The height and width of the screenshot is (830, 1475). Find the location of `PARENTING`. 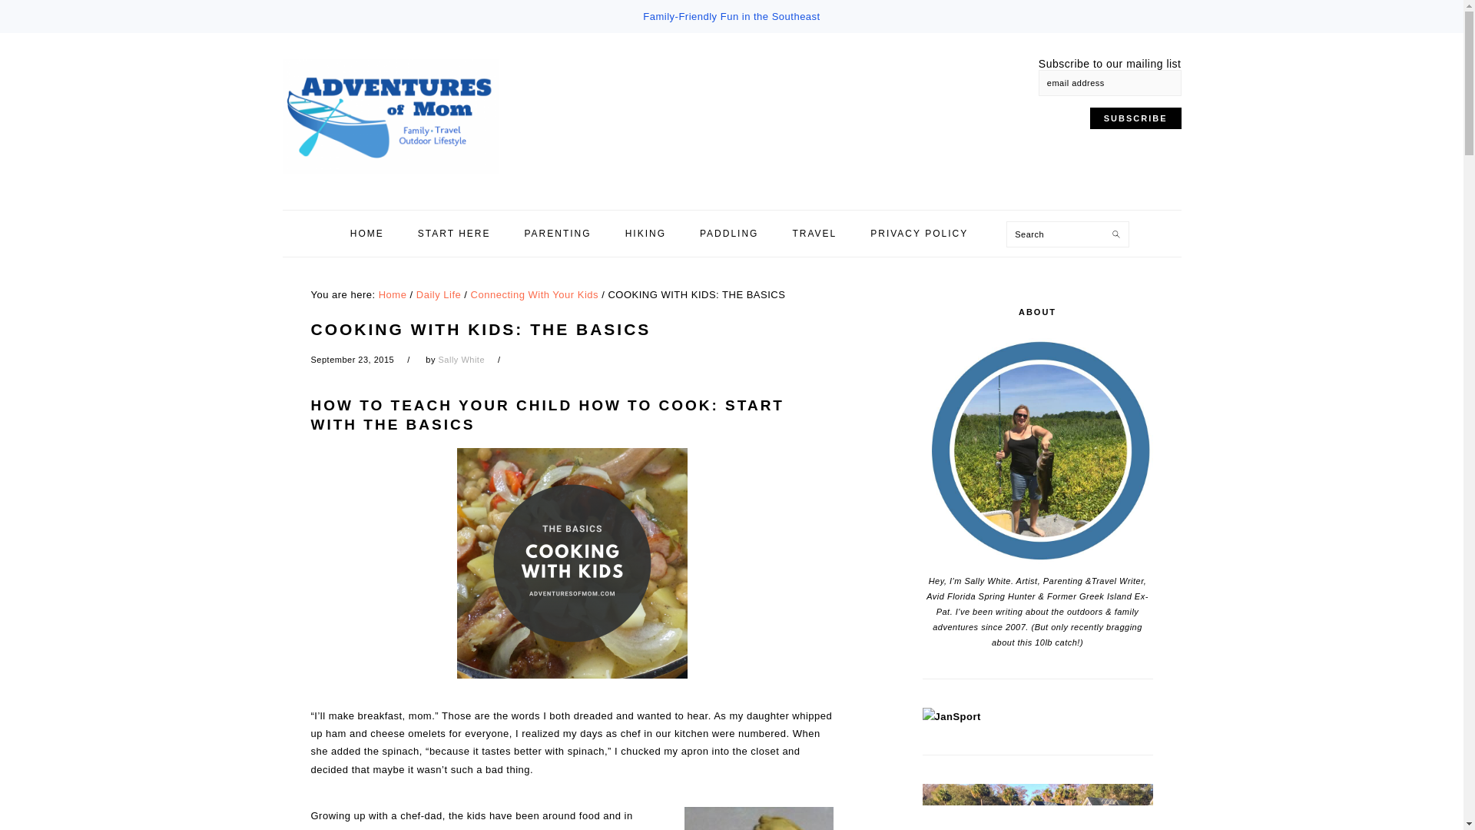

PARENTING is located at coordinates (558, 234).